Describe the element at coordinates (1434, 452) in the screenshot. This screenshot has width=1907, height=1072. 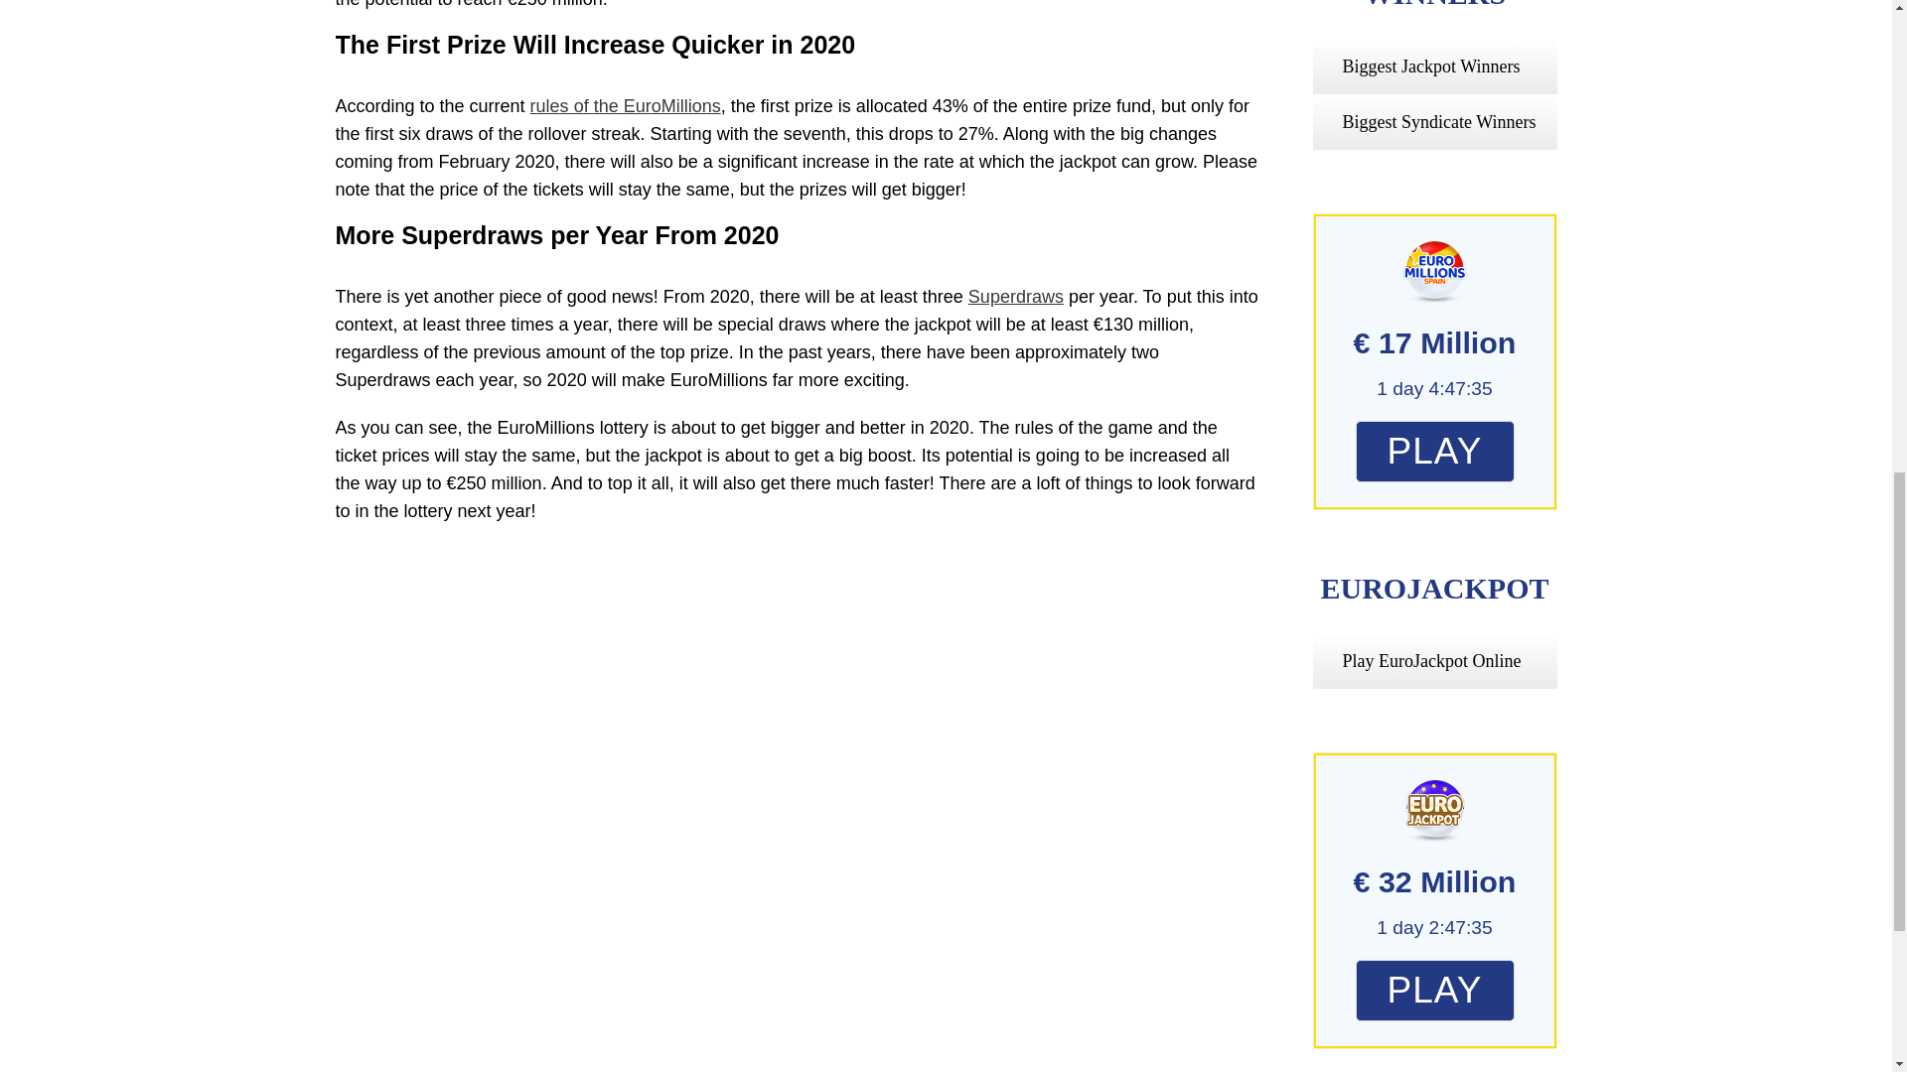
I see `PLAY` at that location.